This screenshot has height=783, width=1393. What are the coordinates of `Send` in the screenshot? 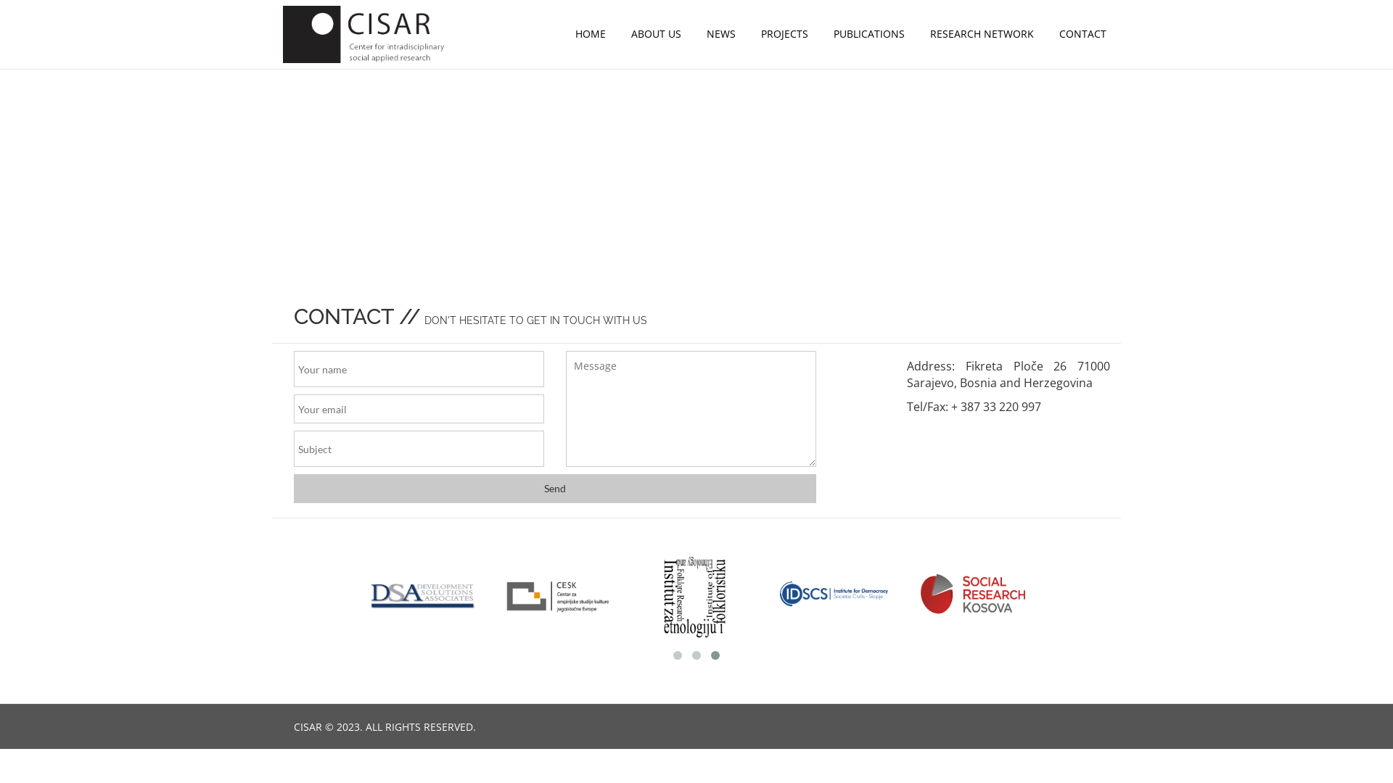 It's located at (555, 489).